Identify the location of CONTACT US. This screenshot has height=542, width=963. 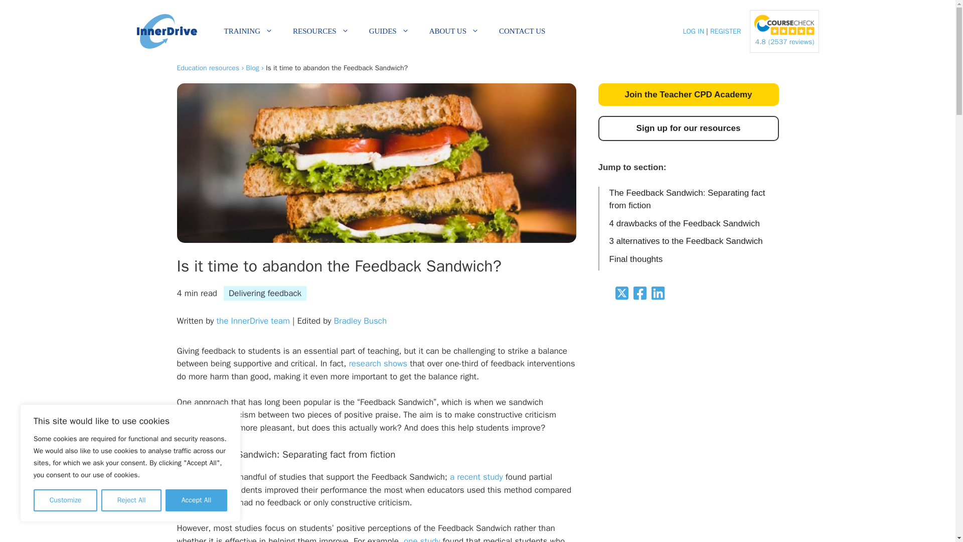
(522, 31).